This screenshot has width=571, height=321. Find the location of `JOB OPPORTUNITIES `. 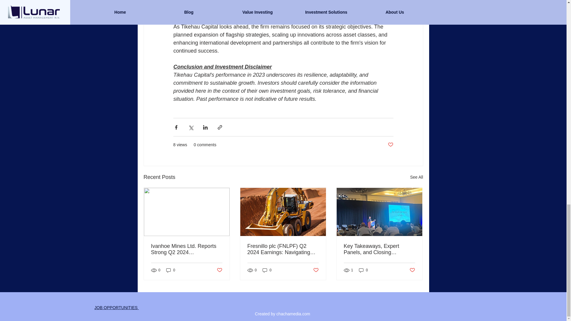

JOB OPPORTUNITIES  is located at coordinates (117, 308).